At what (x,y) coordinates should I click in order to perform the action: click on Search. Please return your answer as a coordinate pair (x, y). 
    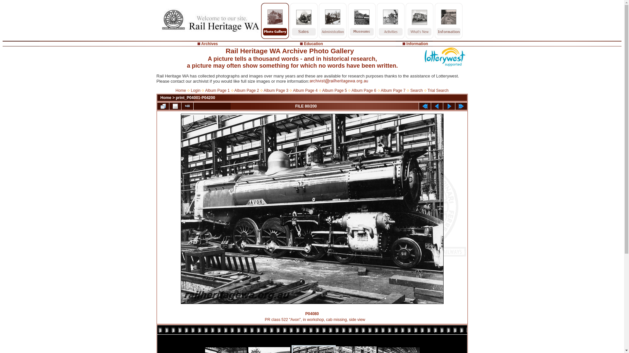
    Looking at the image, I should click on (416, 91).